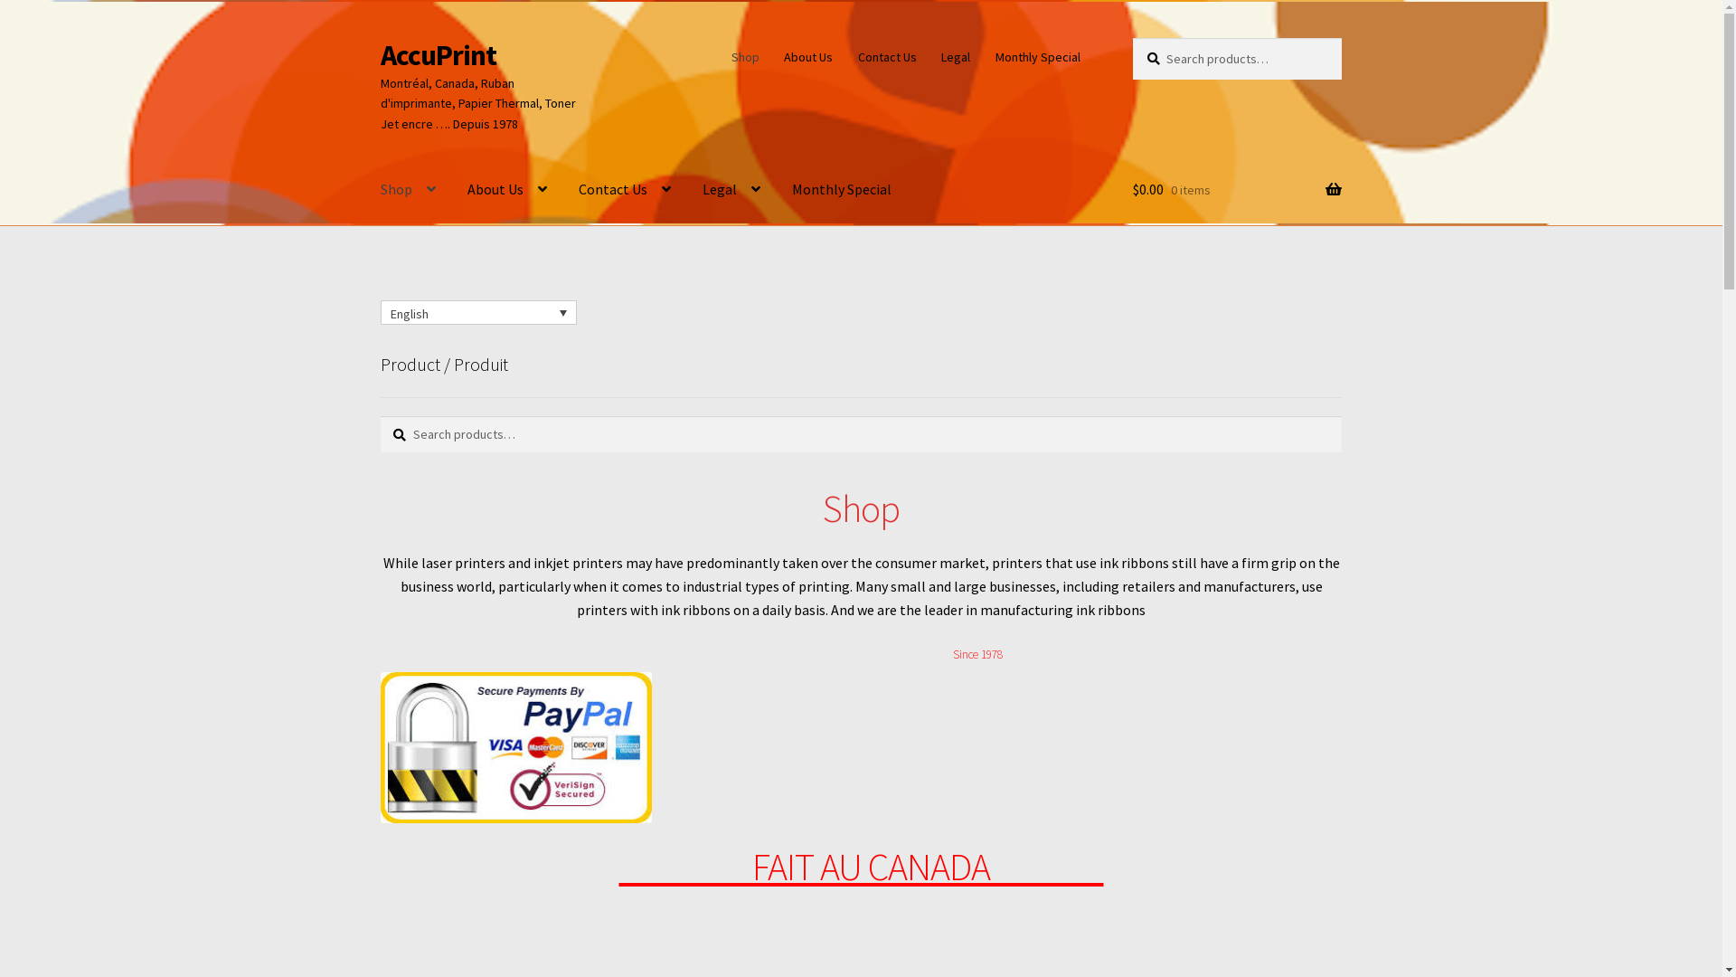 The width and height of the screenshot is (1736, 977). Describe the element at coordinates (978, 655) in the screenshot. I see `Since 1978` at that location.